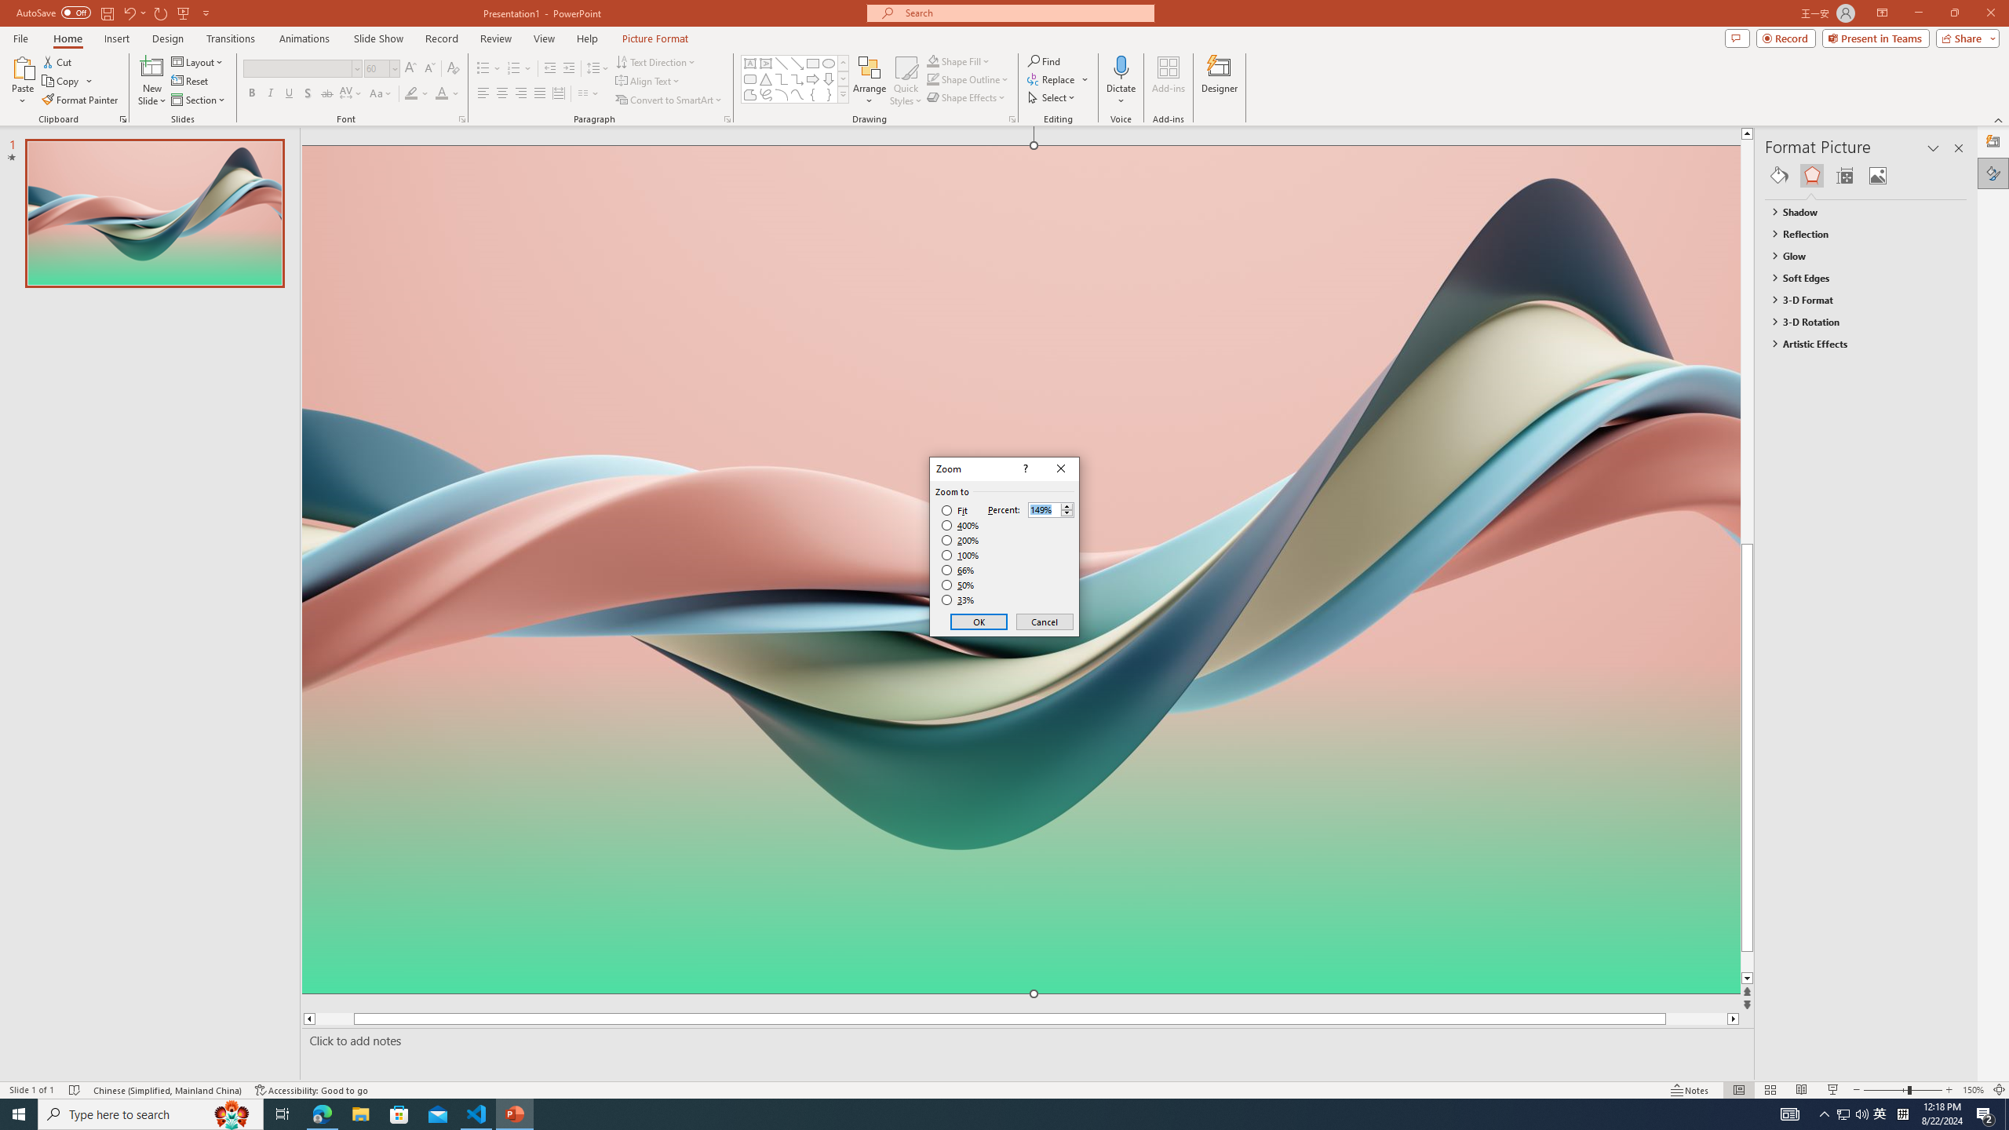  I want to click on Justify, so click(538, 94).